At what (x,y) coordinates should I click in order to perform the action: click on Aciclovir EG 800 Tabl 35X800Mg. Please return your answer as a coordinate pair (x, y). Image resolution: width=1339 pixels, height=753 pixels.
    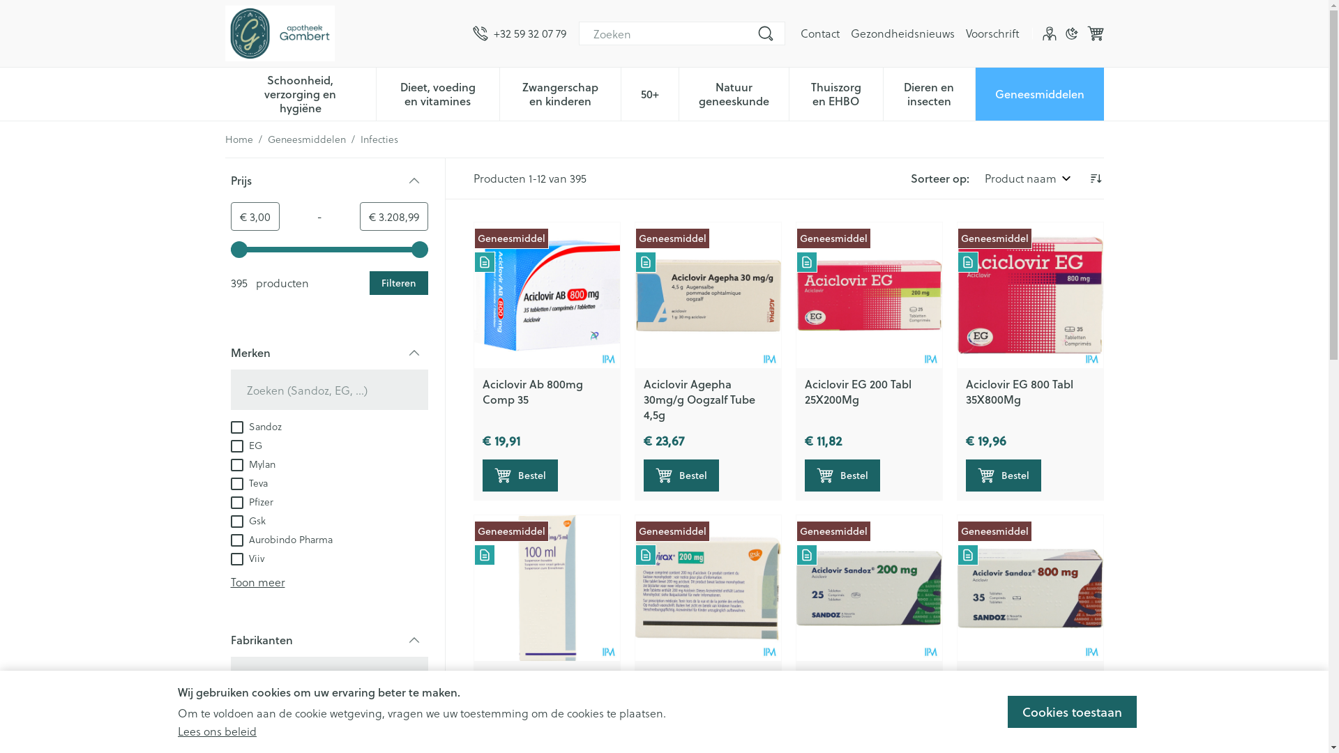
    Looking at the image, I should click on (1019, 392).